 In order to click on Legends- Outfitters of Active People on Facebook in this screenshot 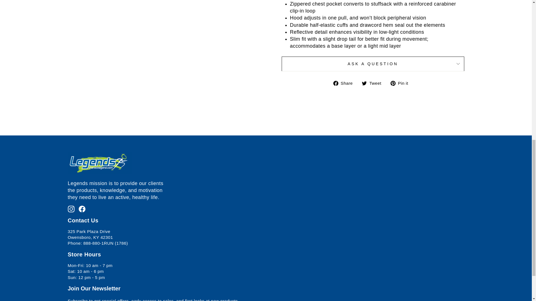, I will do `click(82, 208)`.